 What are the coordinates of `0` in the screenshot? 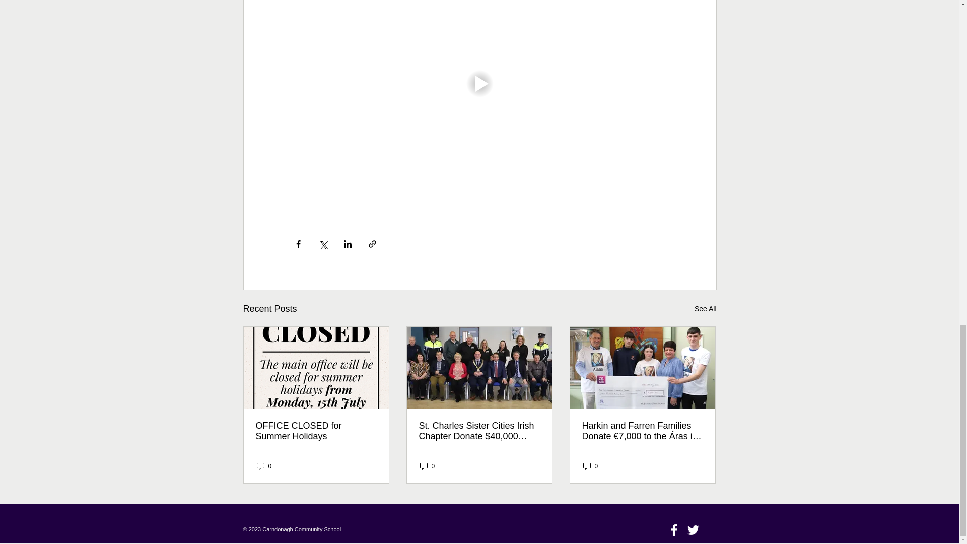 It's located at (427, 466).